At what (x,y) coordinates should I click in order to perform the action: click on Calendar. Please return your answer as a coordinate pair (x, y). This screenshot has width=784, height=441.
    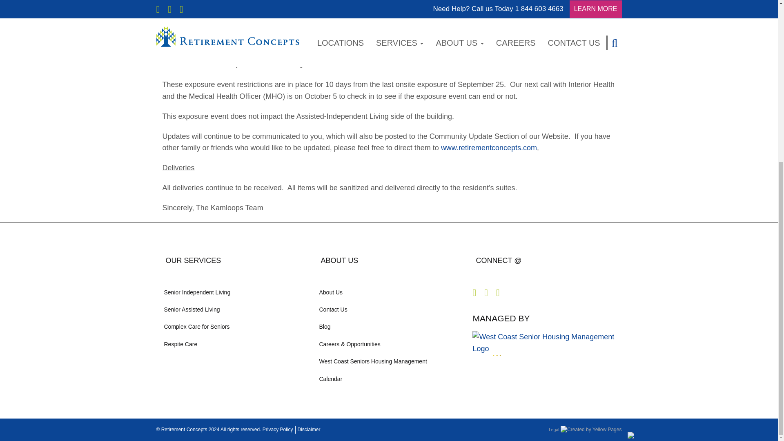
    Looking at the image, I should click on (389, 379).